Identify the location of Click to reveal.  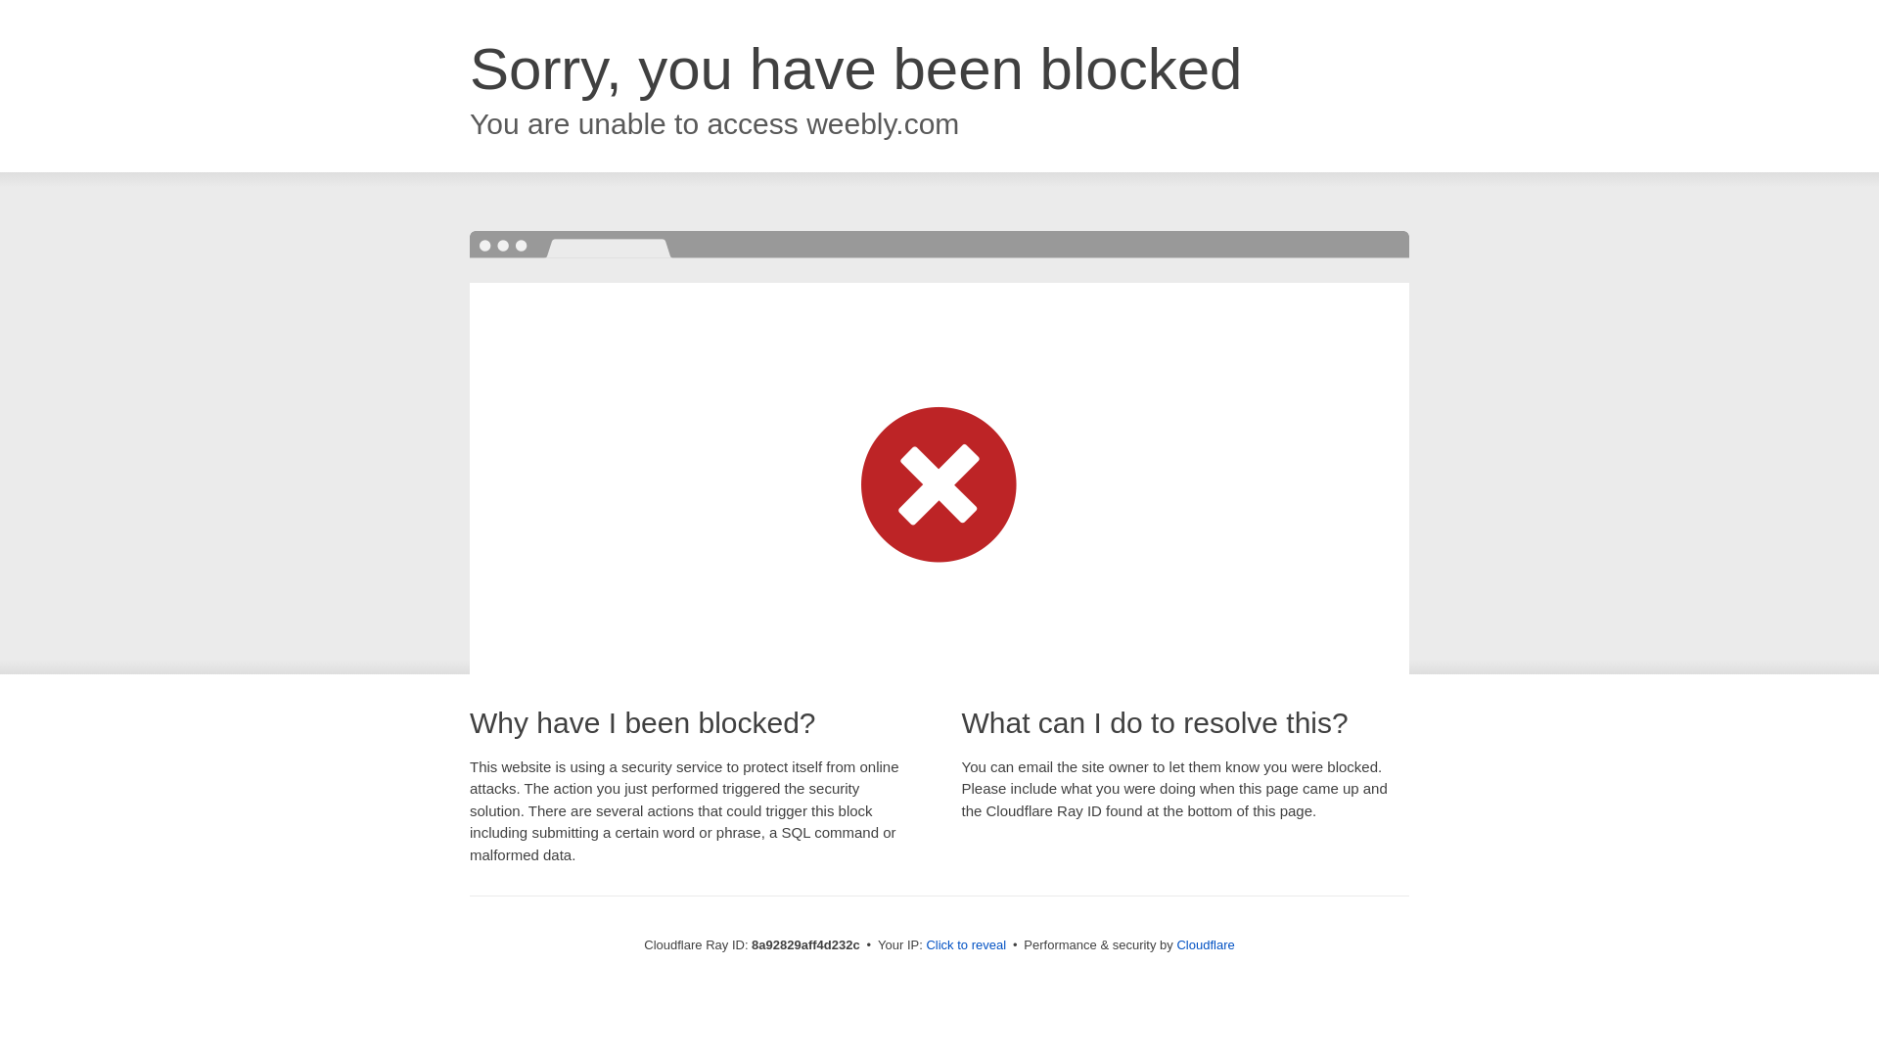
(965, 945).